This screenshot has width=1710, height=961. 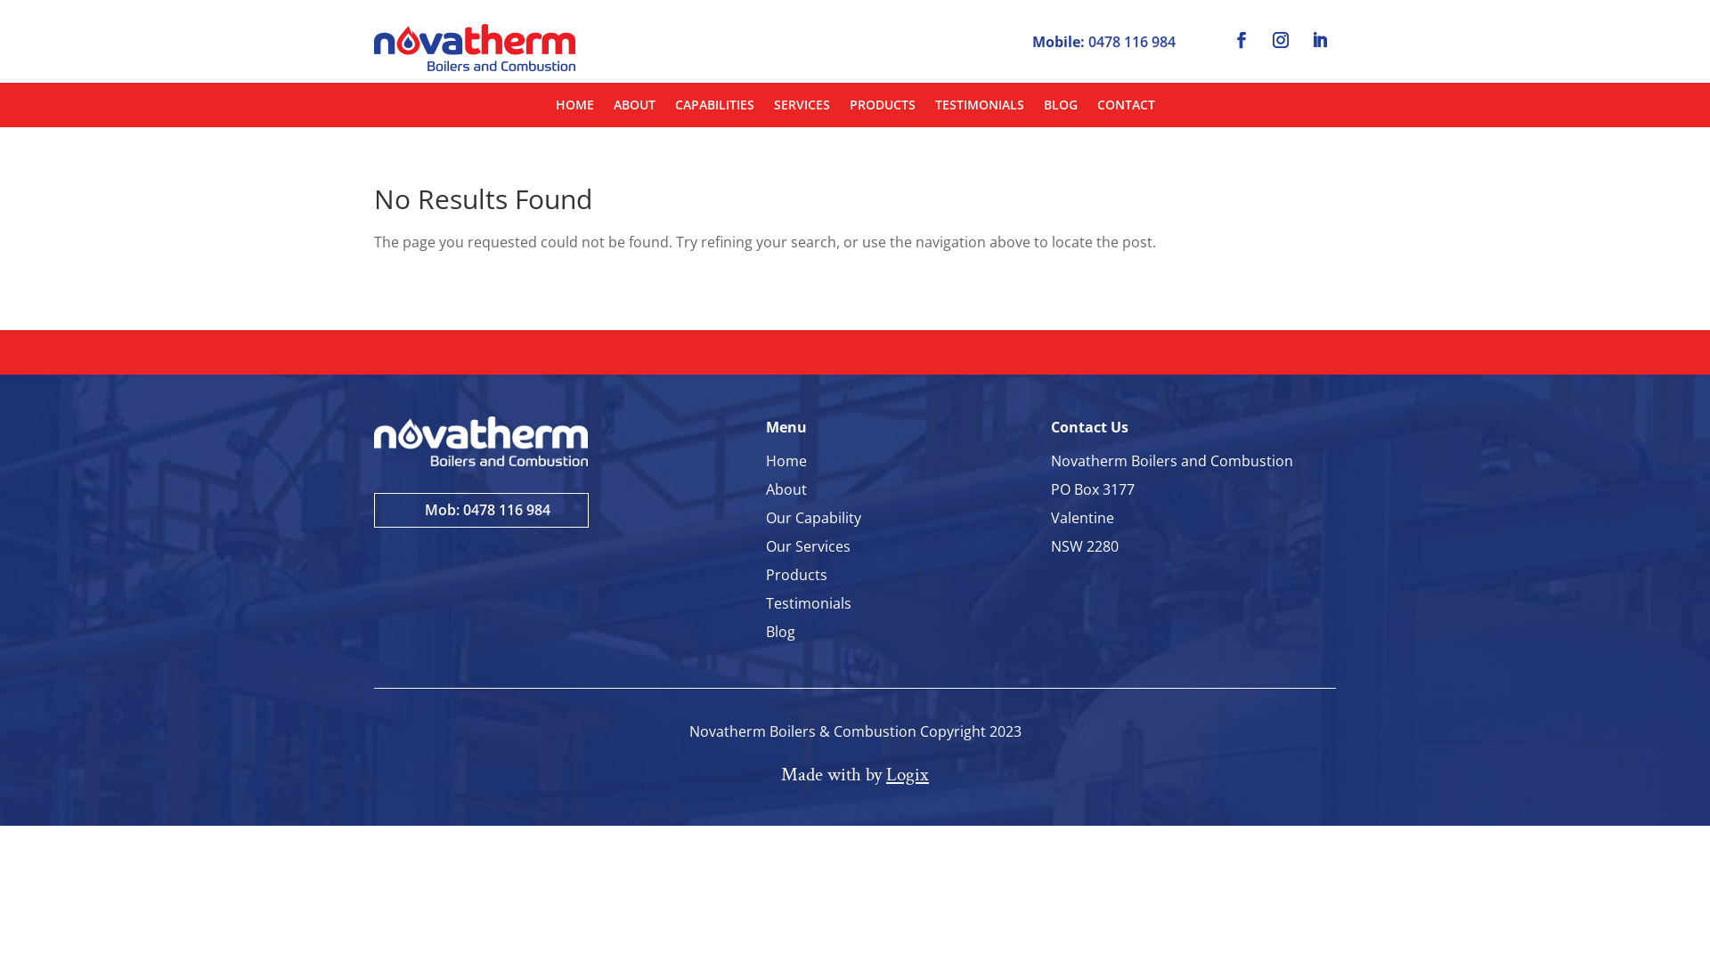 What do you see at coordinates (1242, 40) in the screenshot?
I see `Follow on Facebook` at bounding box center [1242, 40].